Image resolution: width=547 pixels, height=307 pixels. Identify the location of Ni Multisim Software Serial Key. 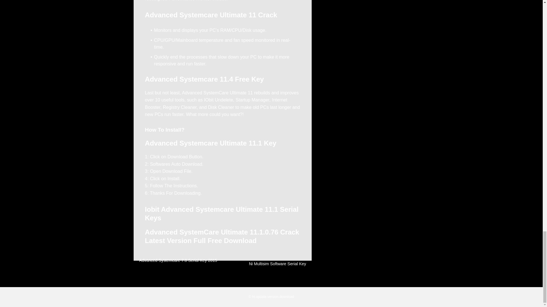
(277, 264).